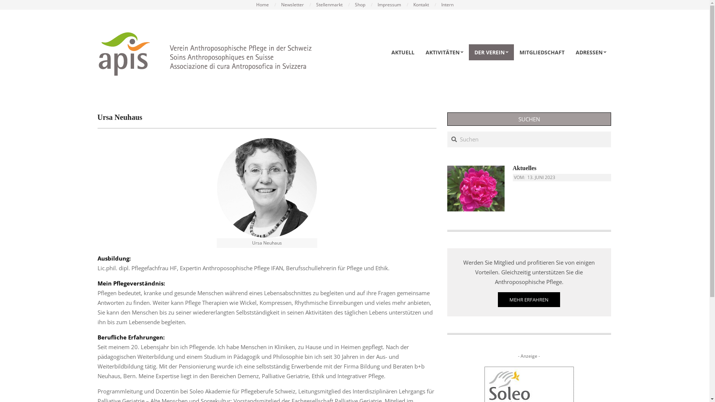 The width and height of the screenshot is (715, 402). What do you see at coordinates (447, 4) in the screenshot?
I see `Intern` at bounding box center [447, 4].